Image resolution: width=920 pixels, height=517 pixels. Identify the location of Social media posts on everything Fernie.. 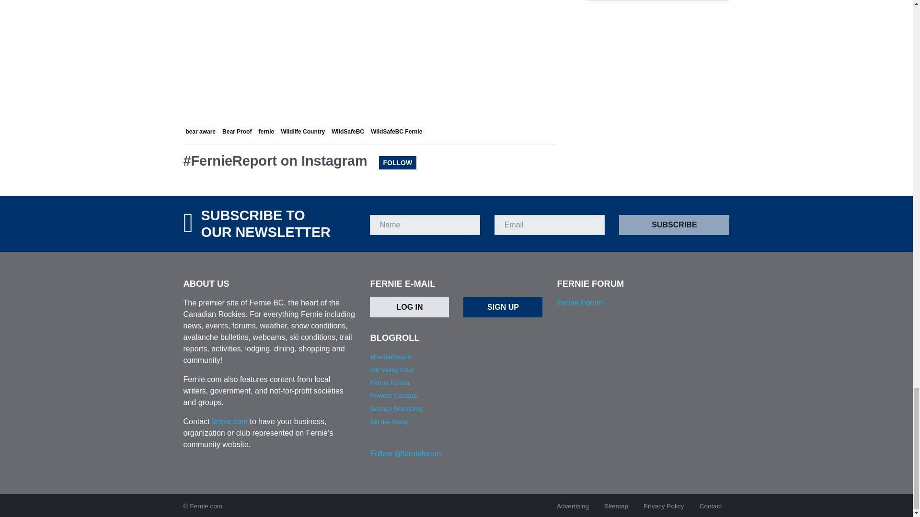
(390, 356).